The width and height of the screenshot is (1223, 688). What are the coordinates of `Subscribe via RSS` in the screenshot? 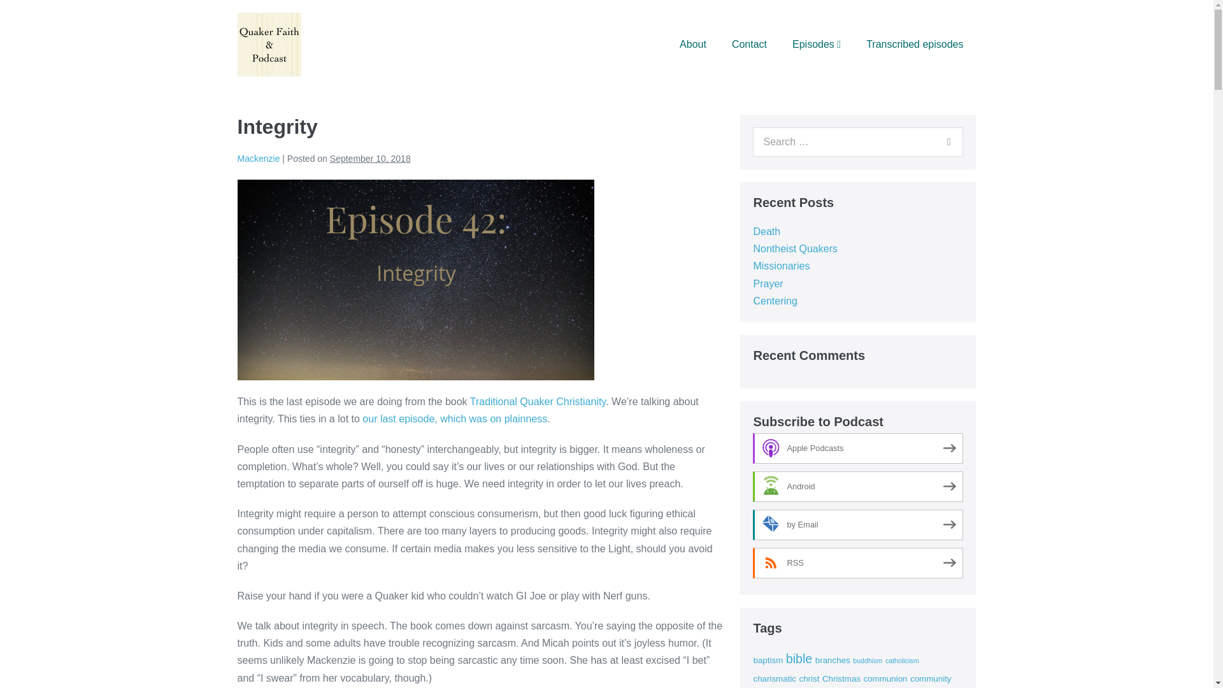 It's located at (858, 563).